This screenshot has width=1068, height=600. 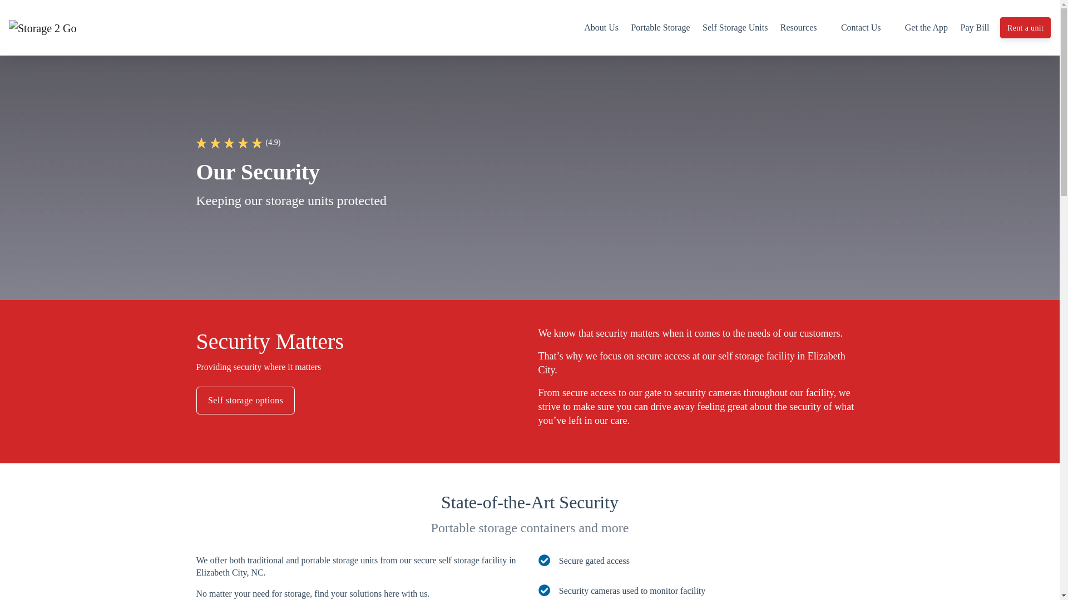 What do you see at coordinates (867, 27) in the screenshot?
I see `Contact Us` at bounding box center [867, 27].